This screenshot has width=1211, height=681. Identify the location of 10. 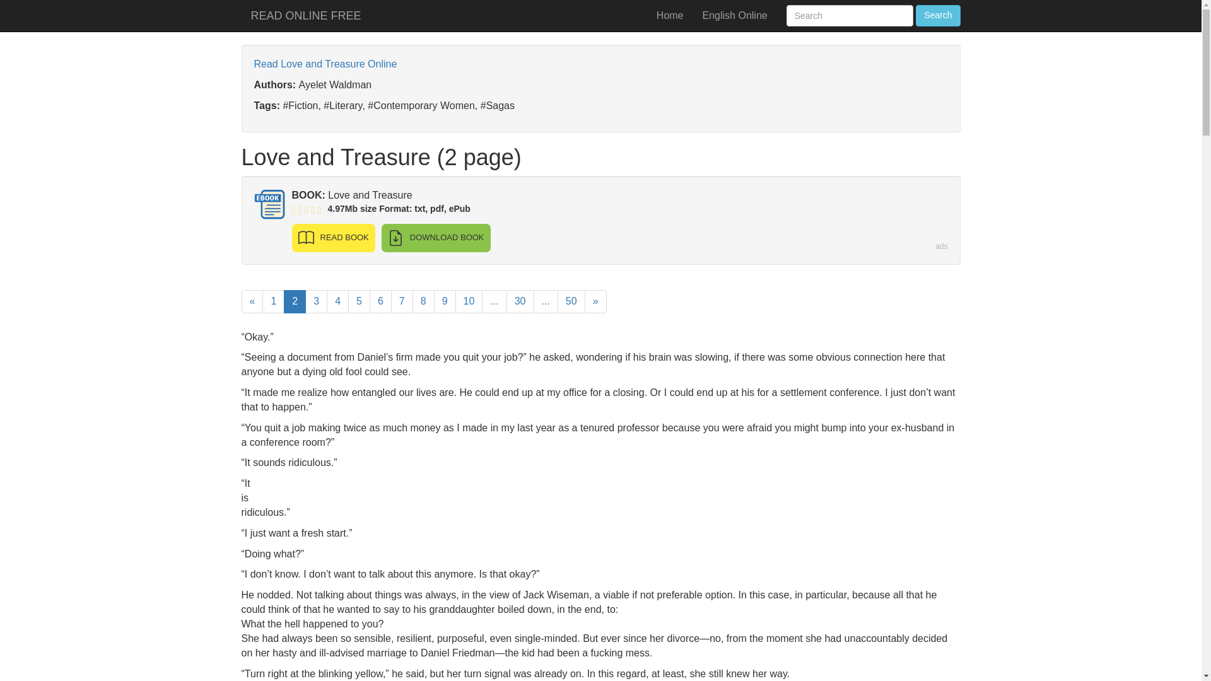
(469, 301).